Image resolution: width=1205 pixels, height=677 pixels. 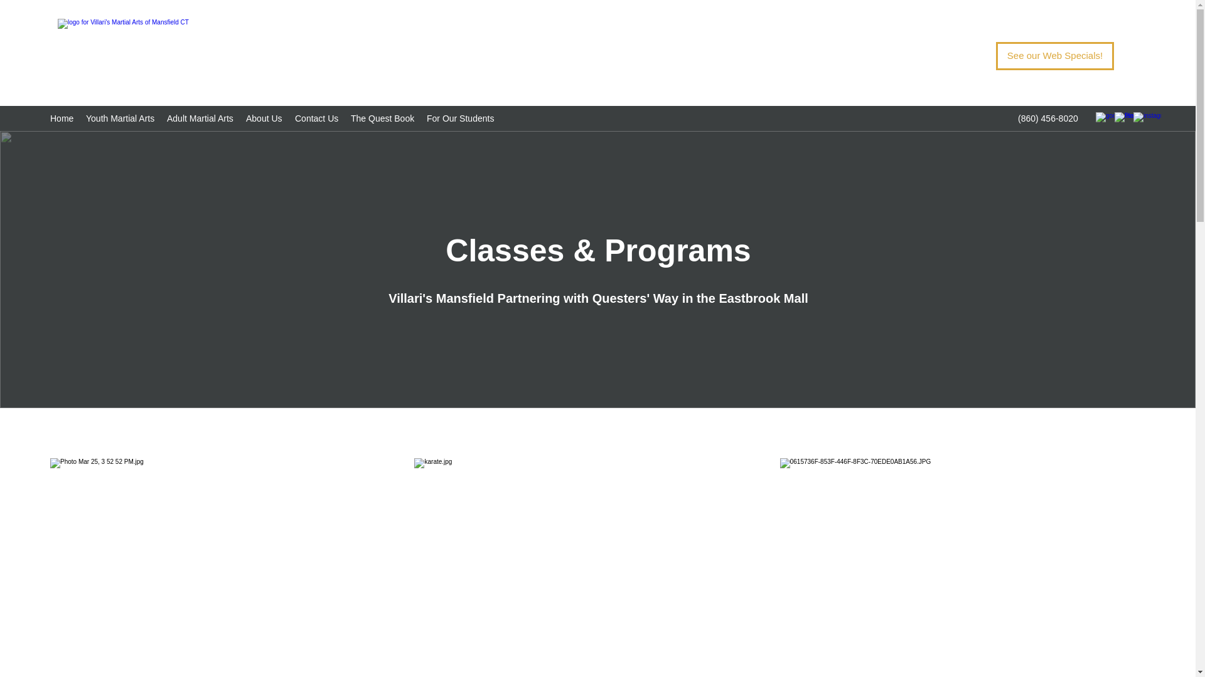 I want to click on Home, so click(x=62, y=118).